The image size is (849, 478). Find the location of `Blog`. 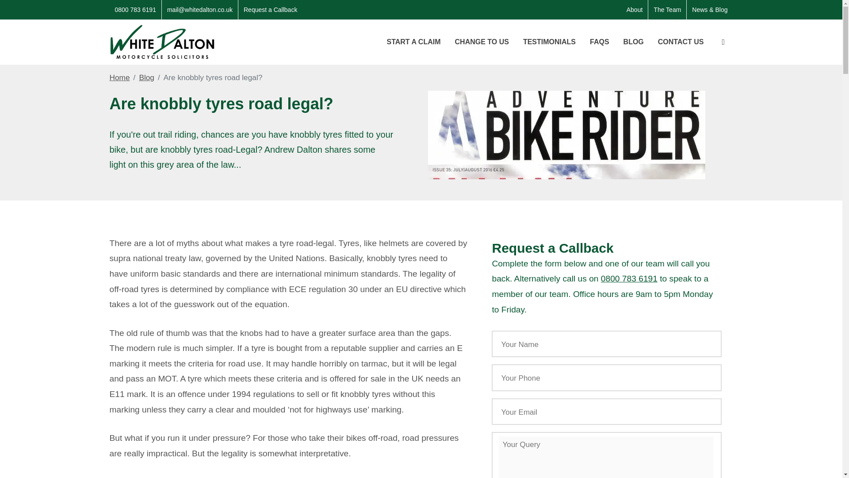

Blog is located at coordinates (147, 78).